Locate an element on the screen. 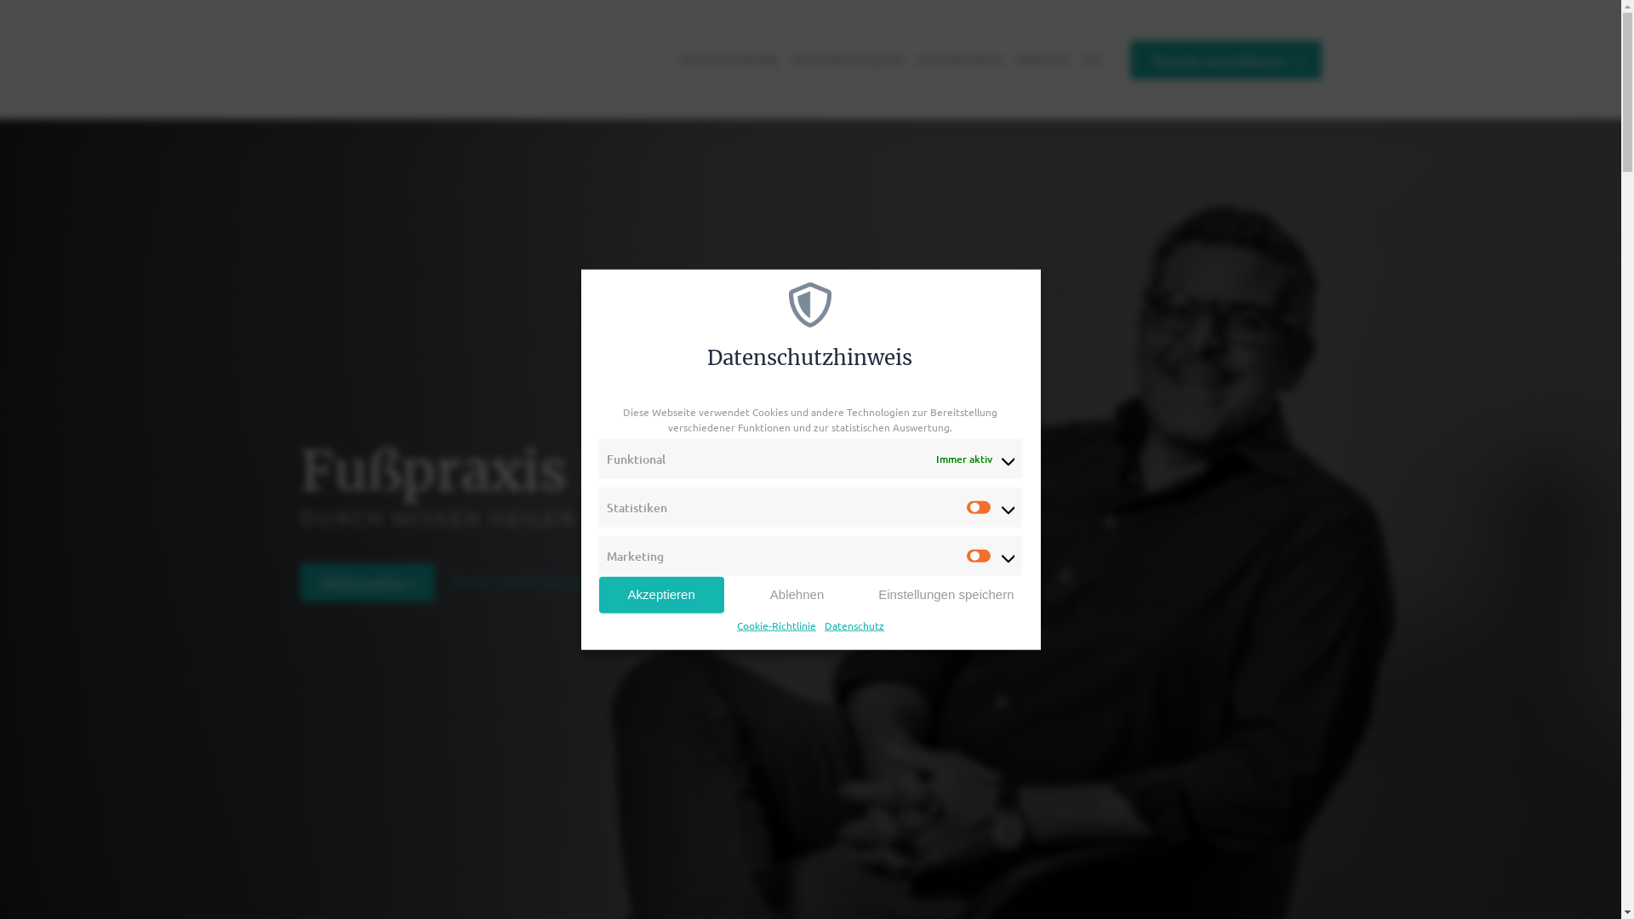 The height and width of the screenshot is (919, 1634). Einstellungen speichern is located at coordinates (946, 594).